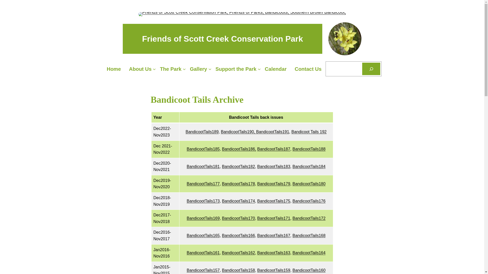  Describe the element at coordinates (203, 235) in the screenshot. I see `BandicootTails165` at that location.